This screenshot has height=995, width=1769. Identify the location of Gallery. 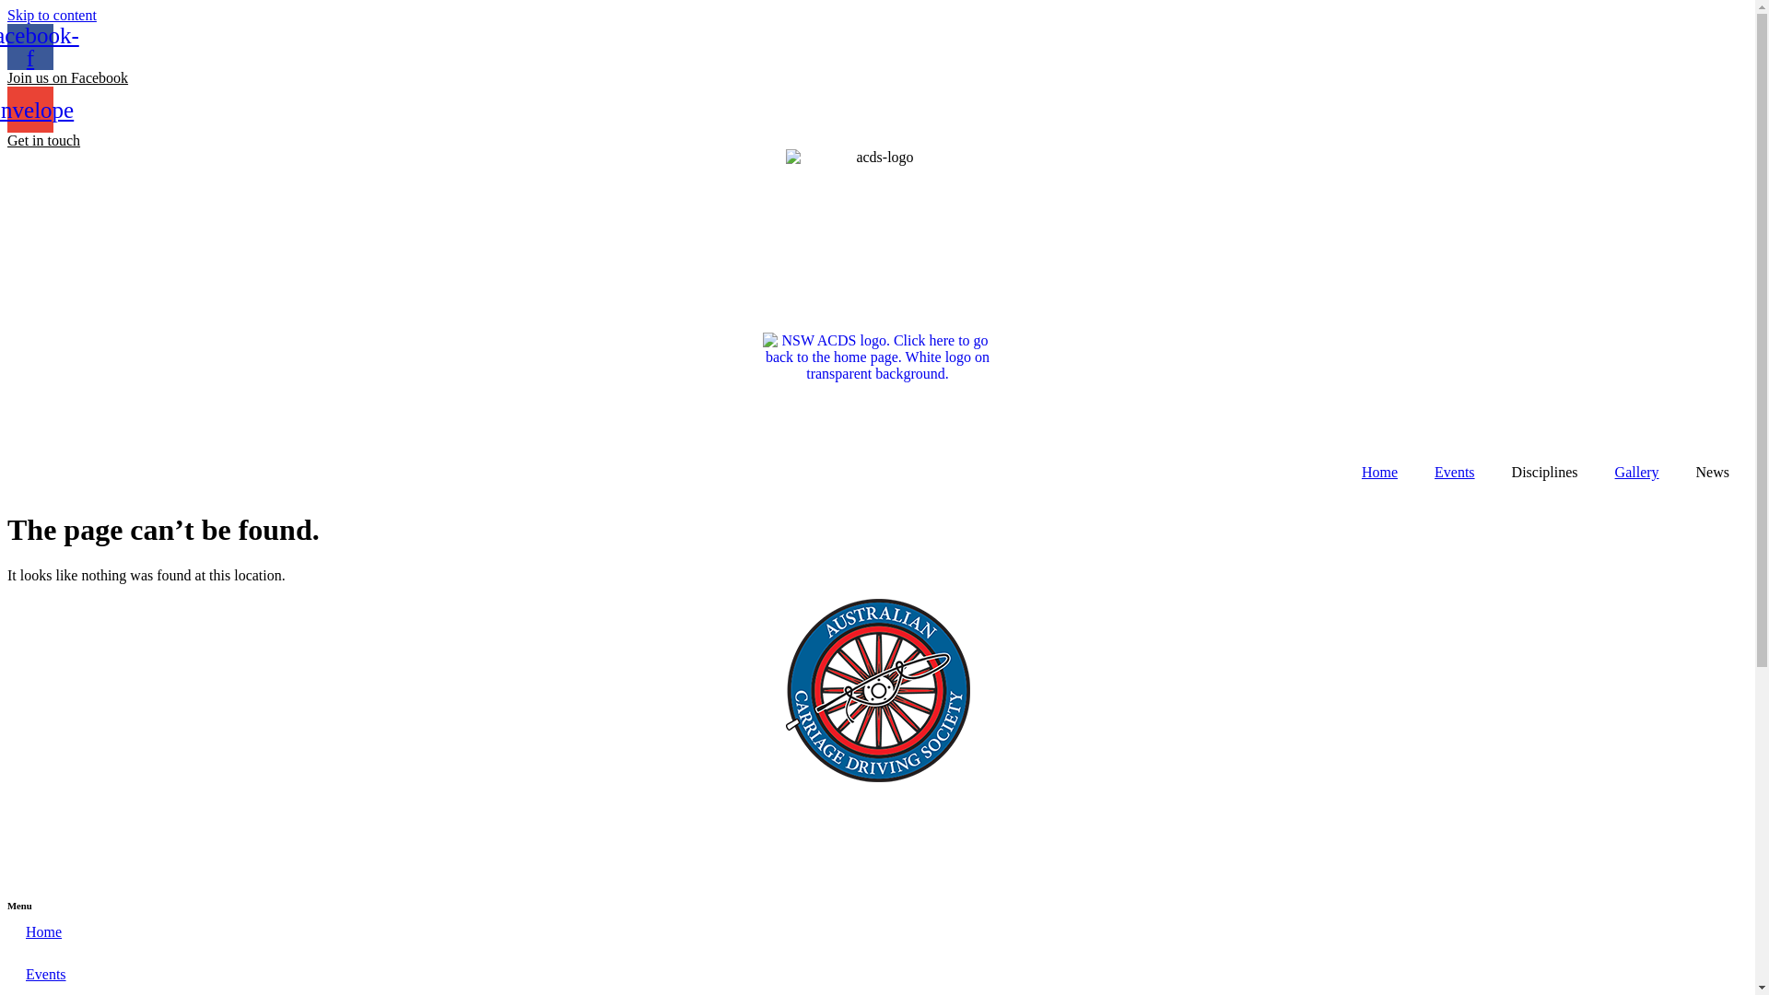
(1637, 473).